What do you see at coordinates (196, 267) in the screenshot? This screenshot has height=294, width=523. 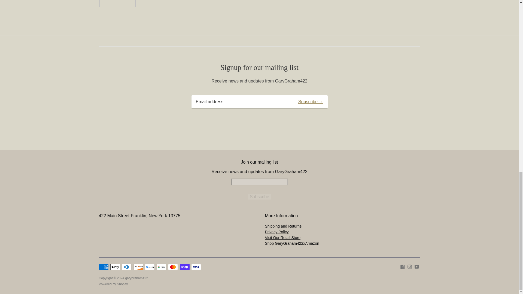 I see `Visa` at bounding box center [196, 267].